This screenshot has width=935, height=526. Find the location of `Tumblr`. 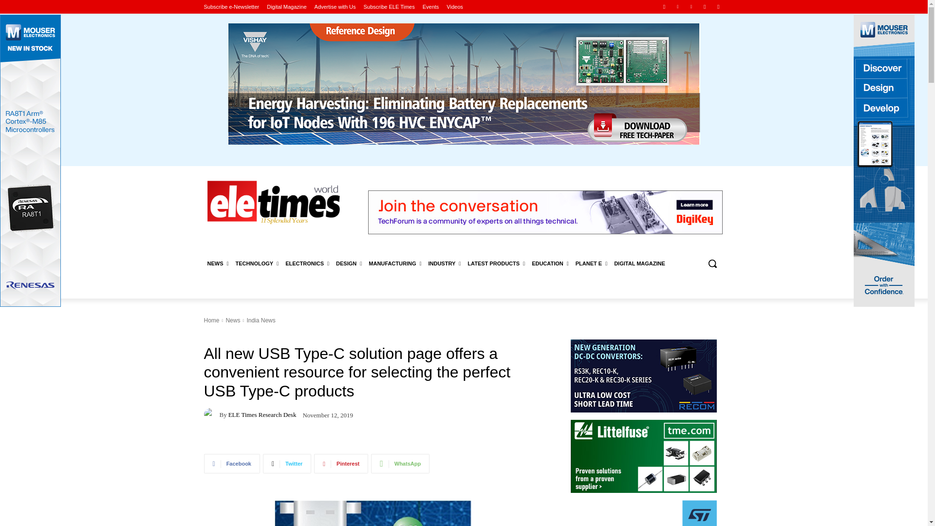

Tumblr is located at coordinates (705, 6).